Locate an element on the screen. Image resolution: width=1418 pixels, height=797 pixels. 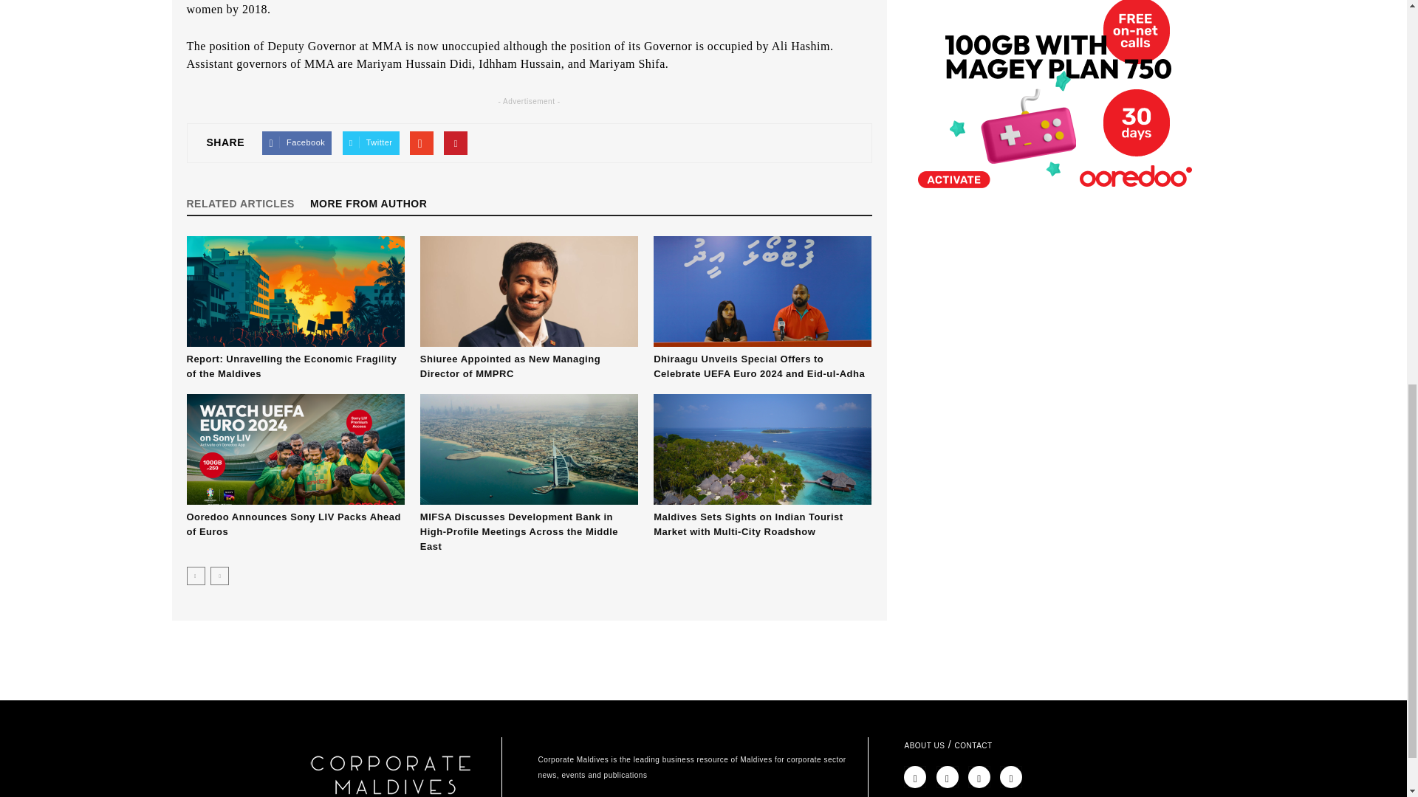
Ooredoo Announces Sony LIV Packs Ahead of Euros is located at coordinates (292, 524).